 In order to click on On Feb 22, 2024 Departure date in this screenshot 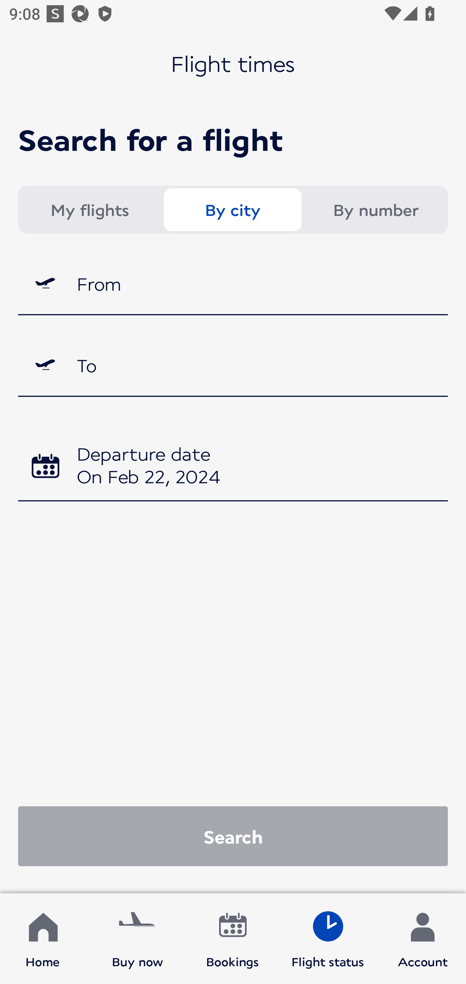, I will do `click(233, 467)`.